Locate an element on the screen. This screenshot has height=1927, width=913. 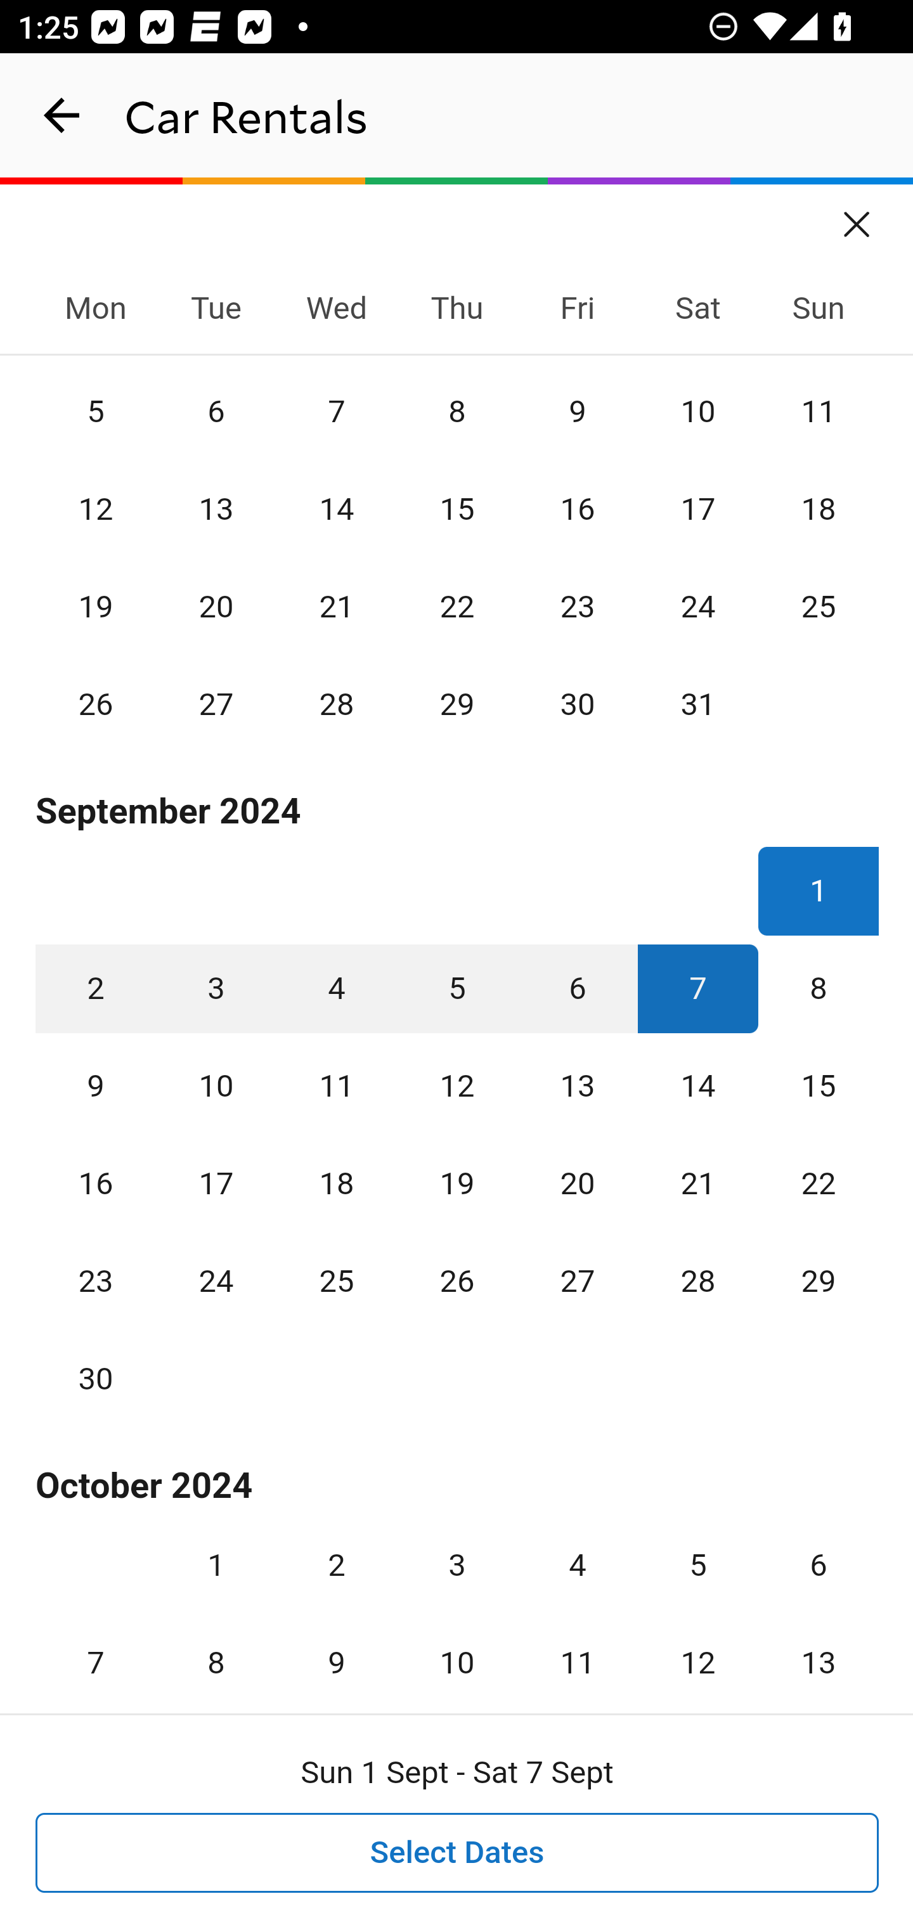
1 October 2024 is located at coordinates (216, 1566).